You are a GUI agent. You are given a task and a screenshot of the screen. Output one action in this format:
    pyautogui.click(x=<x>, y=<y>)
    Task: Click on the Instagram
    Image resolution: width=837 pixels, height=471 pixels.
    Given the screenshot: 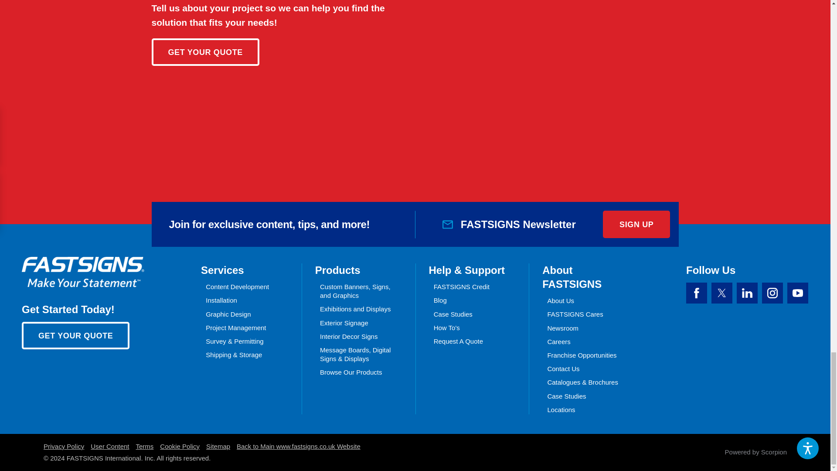 What is the action you would take?
    pyautogui.click(x=772, y=293)
    